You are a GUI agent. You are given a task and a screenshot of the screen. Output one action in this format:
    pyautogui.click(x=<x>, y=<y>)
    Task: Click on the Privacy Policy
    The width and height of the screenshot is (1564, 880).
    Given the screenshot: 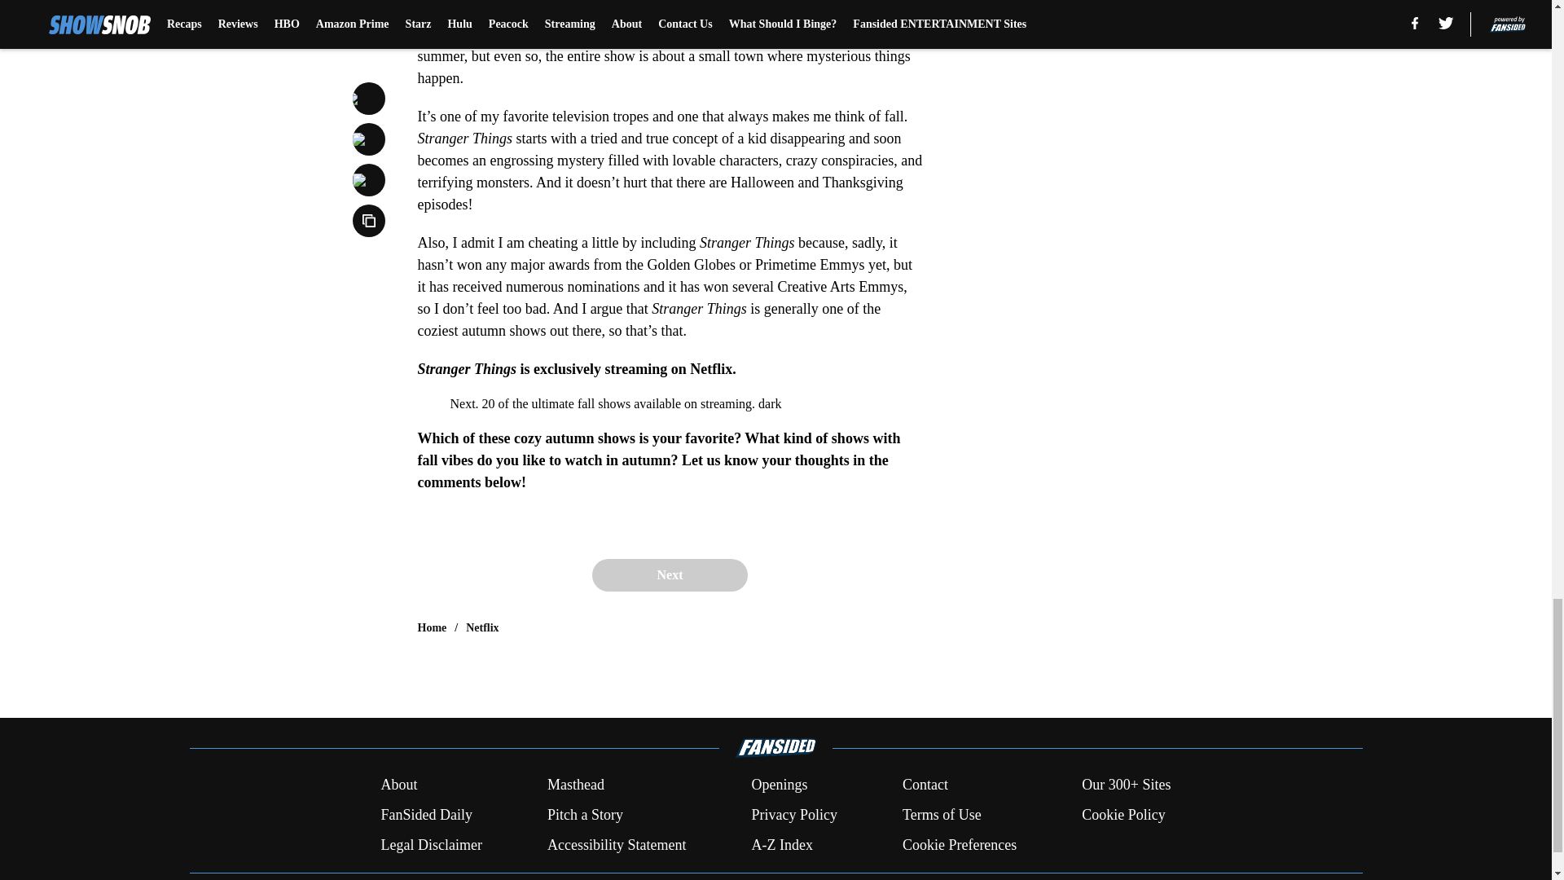 What is the action you would take?
    pyautogui.click(x=793, y=815)
    